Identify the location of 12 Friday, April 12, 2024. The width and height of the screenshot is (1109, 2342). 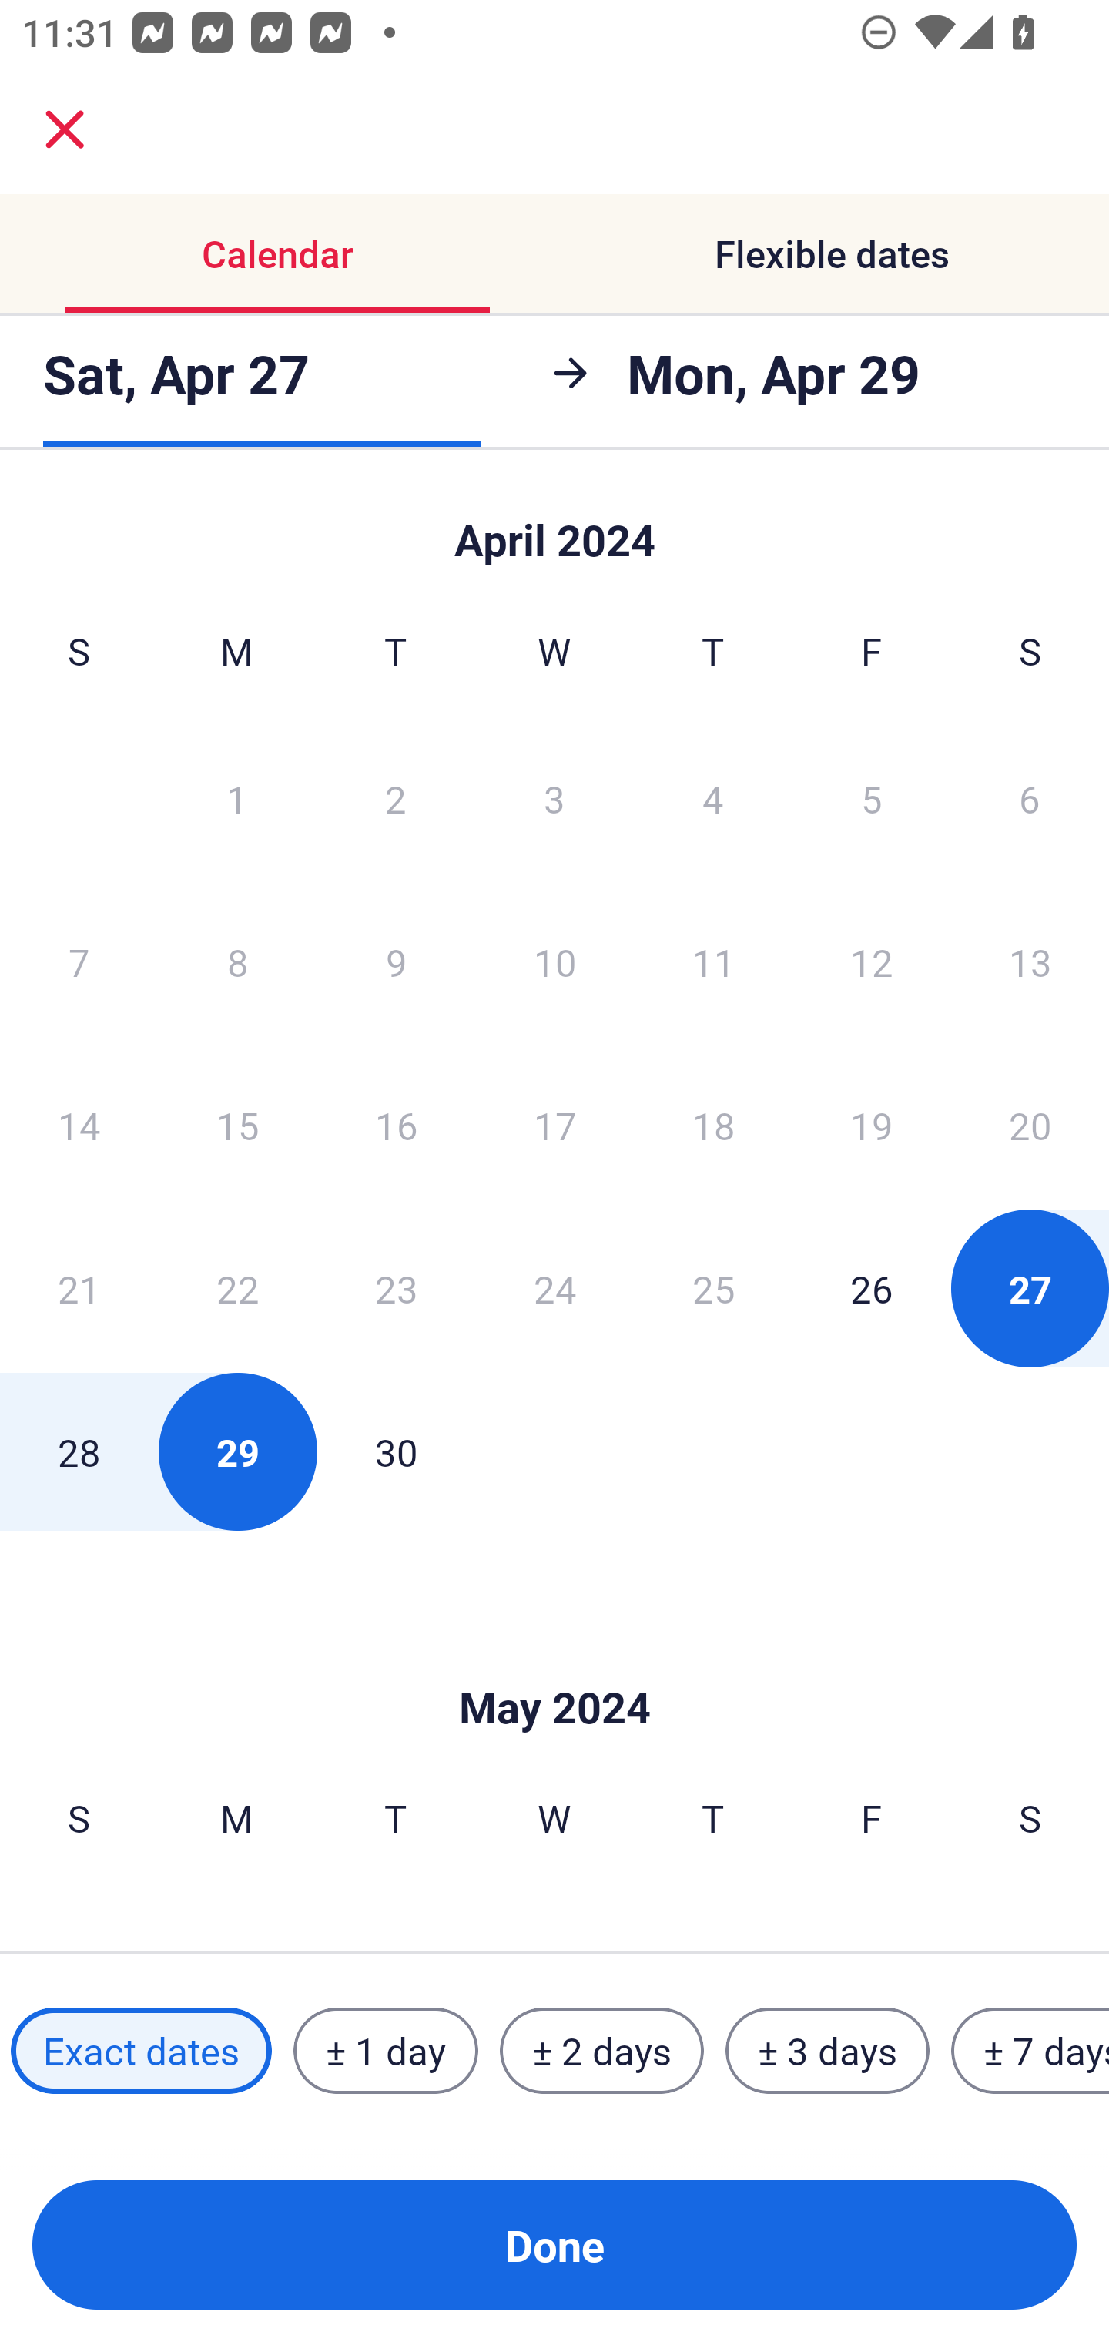
(872, 961).